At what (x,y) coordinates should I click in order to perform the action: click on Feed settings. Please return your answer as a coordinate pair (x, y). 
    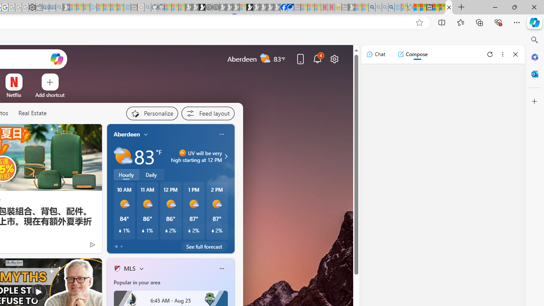
    Looking at the image, I should click on (207, 113).